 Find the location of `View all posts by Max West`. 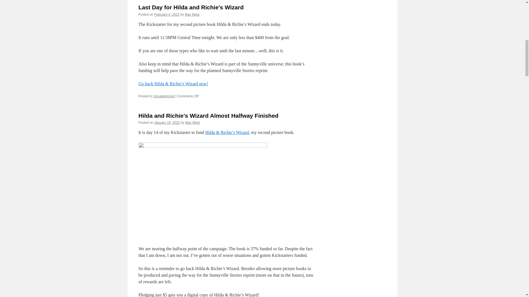

View all posts by Max West is located at coordinates (192, 15).